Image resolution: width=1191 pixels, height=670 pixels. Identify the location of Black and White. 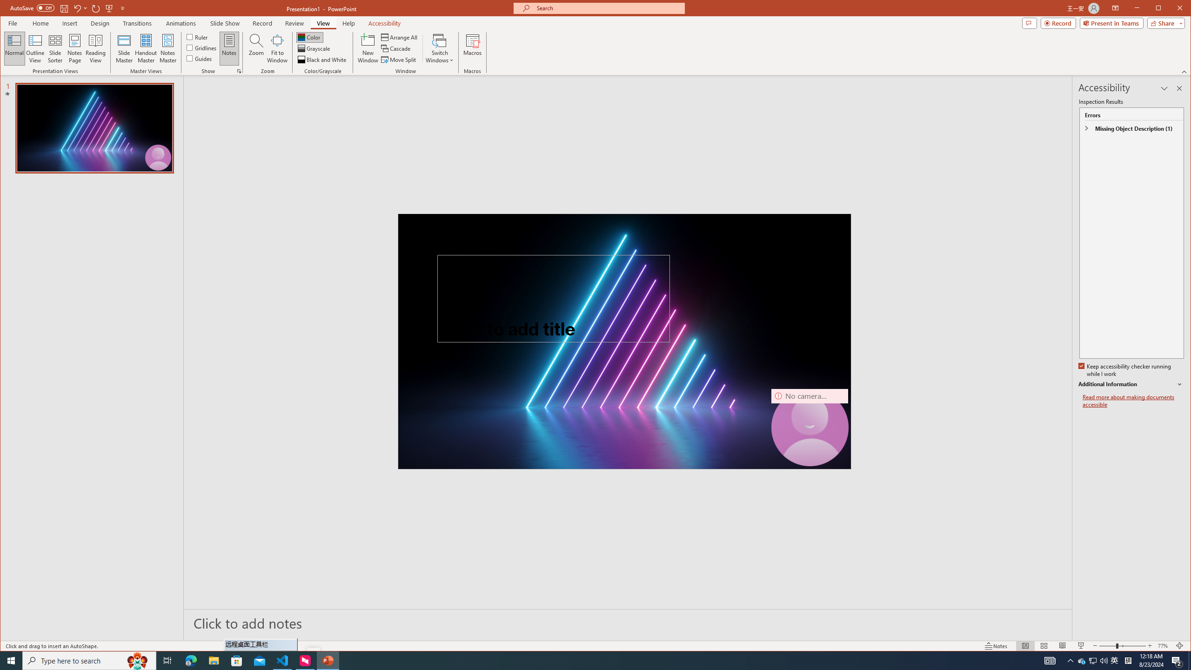
(323, 60).